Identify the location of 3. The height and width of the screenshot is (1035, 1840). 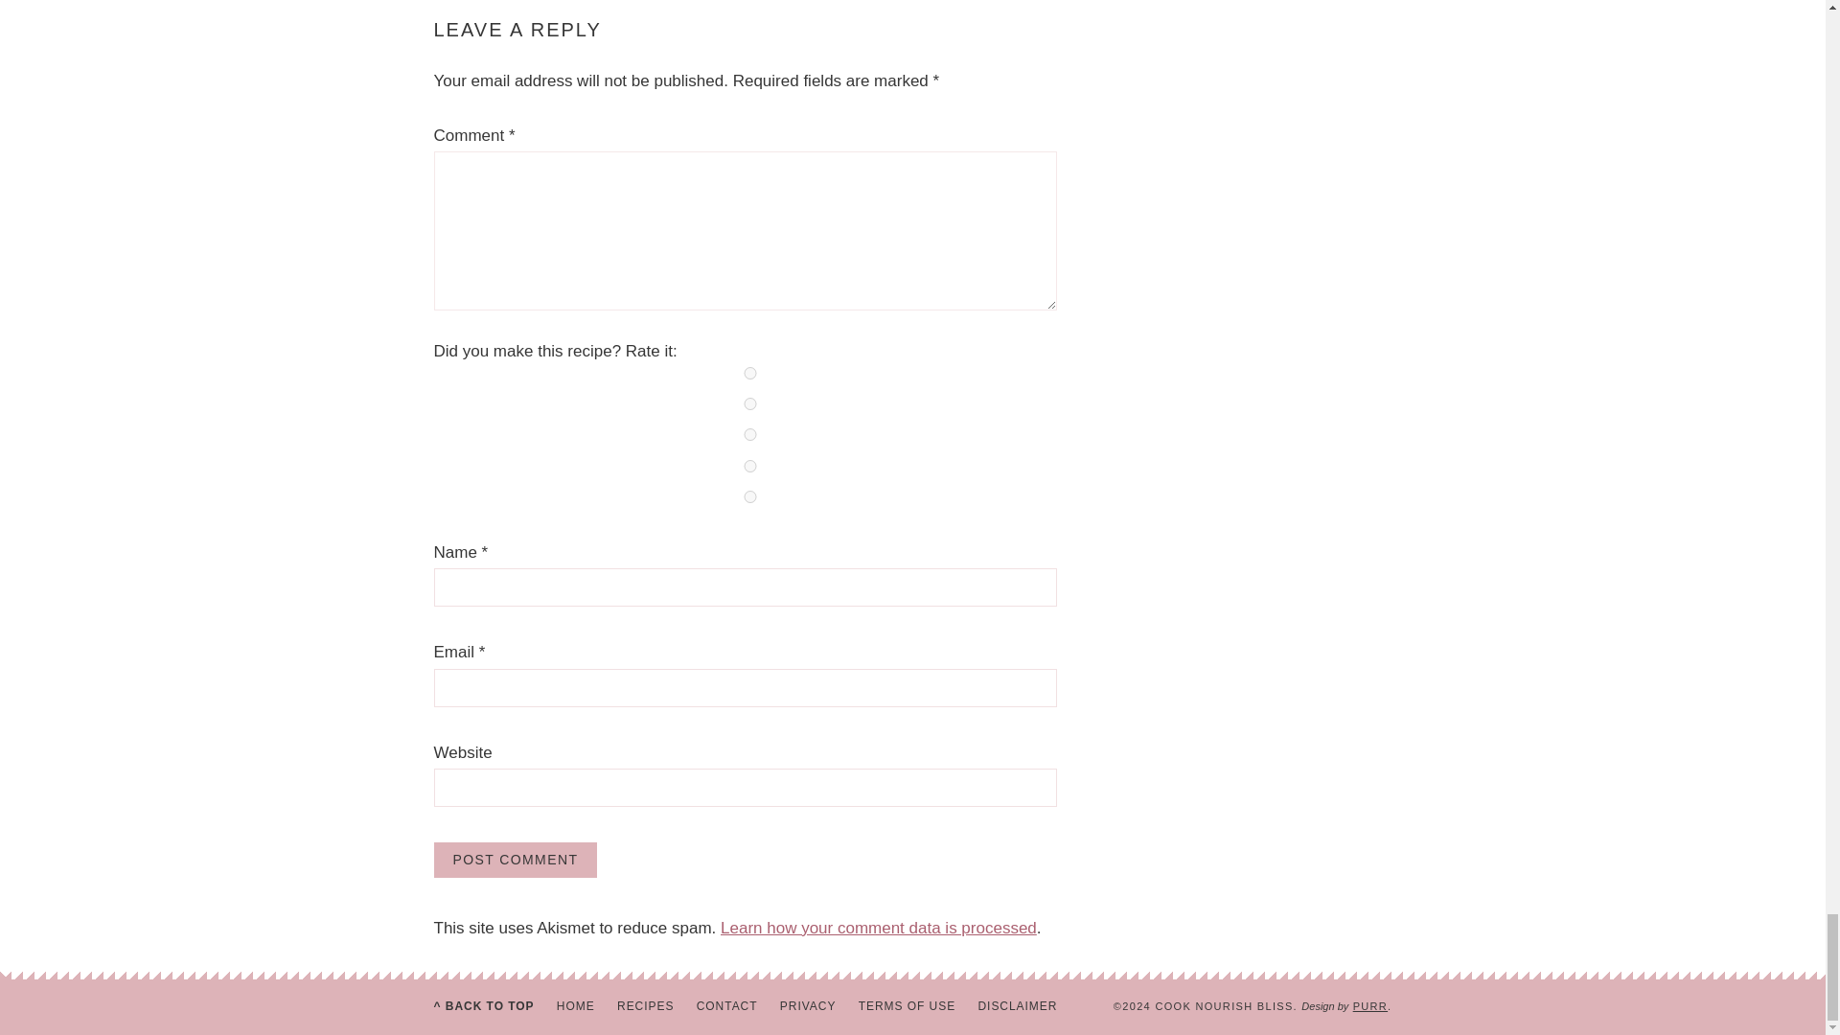
(749, 435).